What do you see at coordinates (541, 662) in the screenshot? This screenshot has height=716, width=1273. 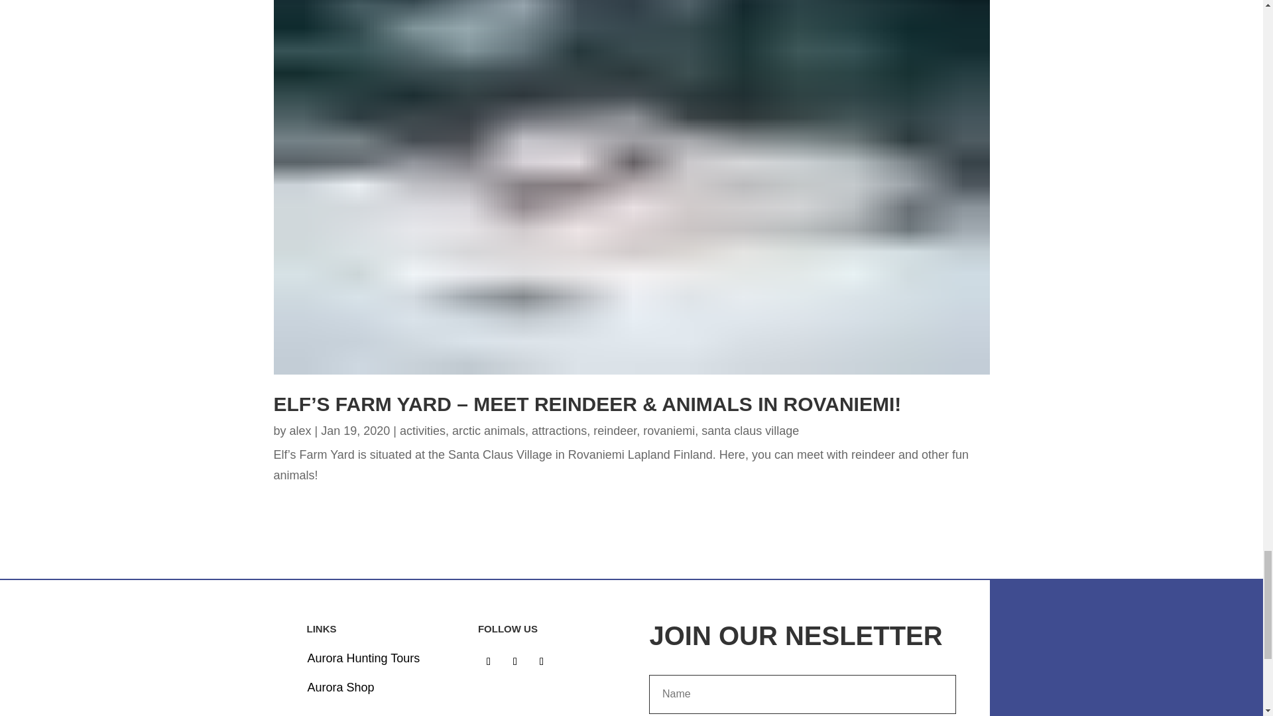 I see `Follow on LinkedIn` at bounding box center [541, 662].